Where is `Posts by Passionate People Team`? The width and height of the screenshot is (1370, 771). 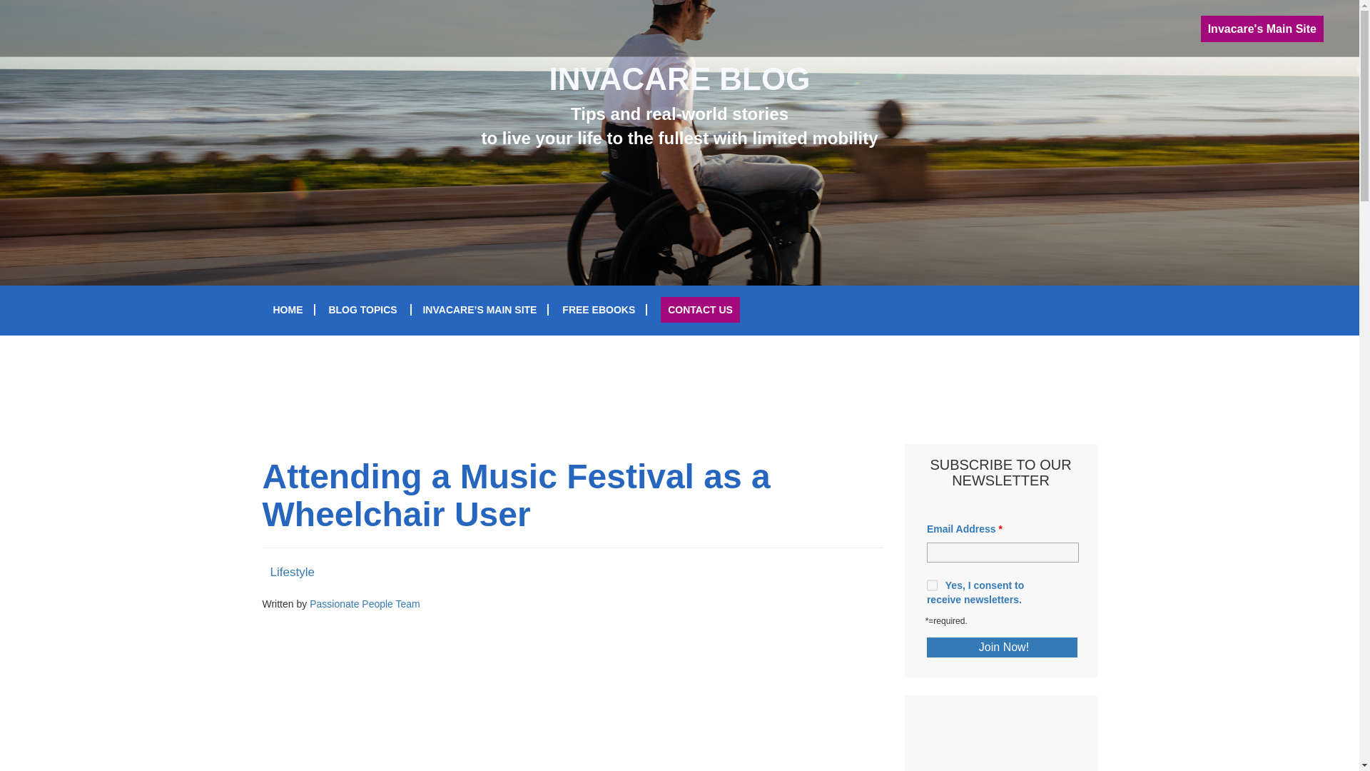
Posts by Passionate People Team is located at coordinates (365, 604).